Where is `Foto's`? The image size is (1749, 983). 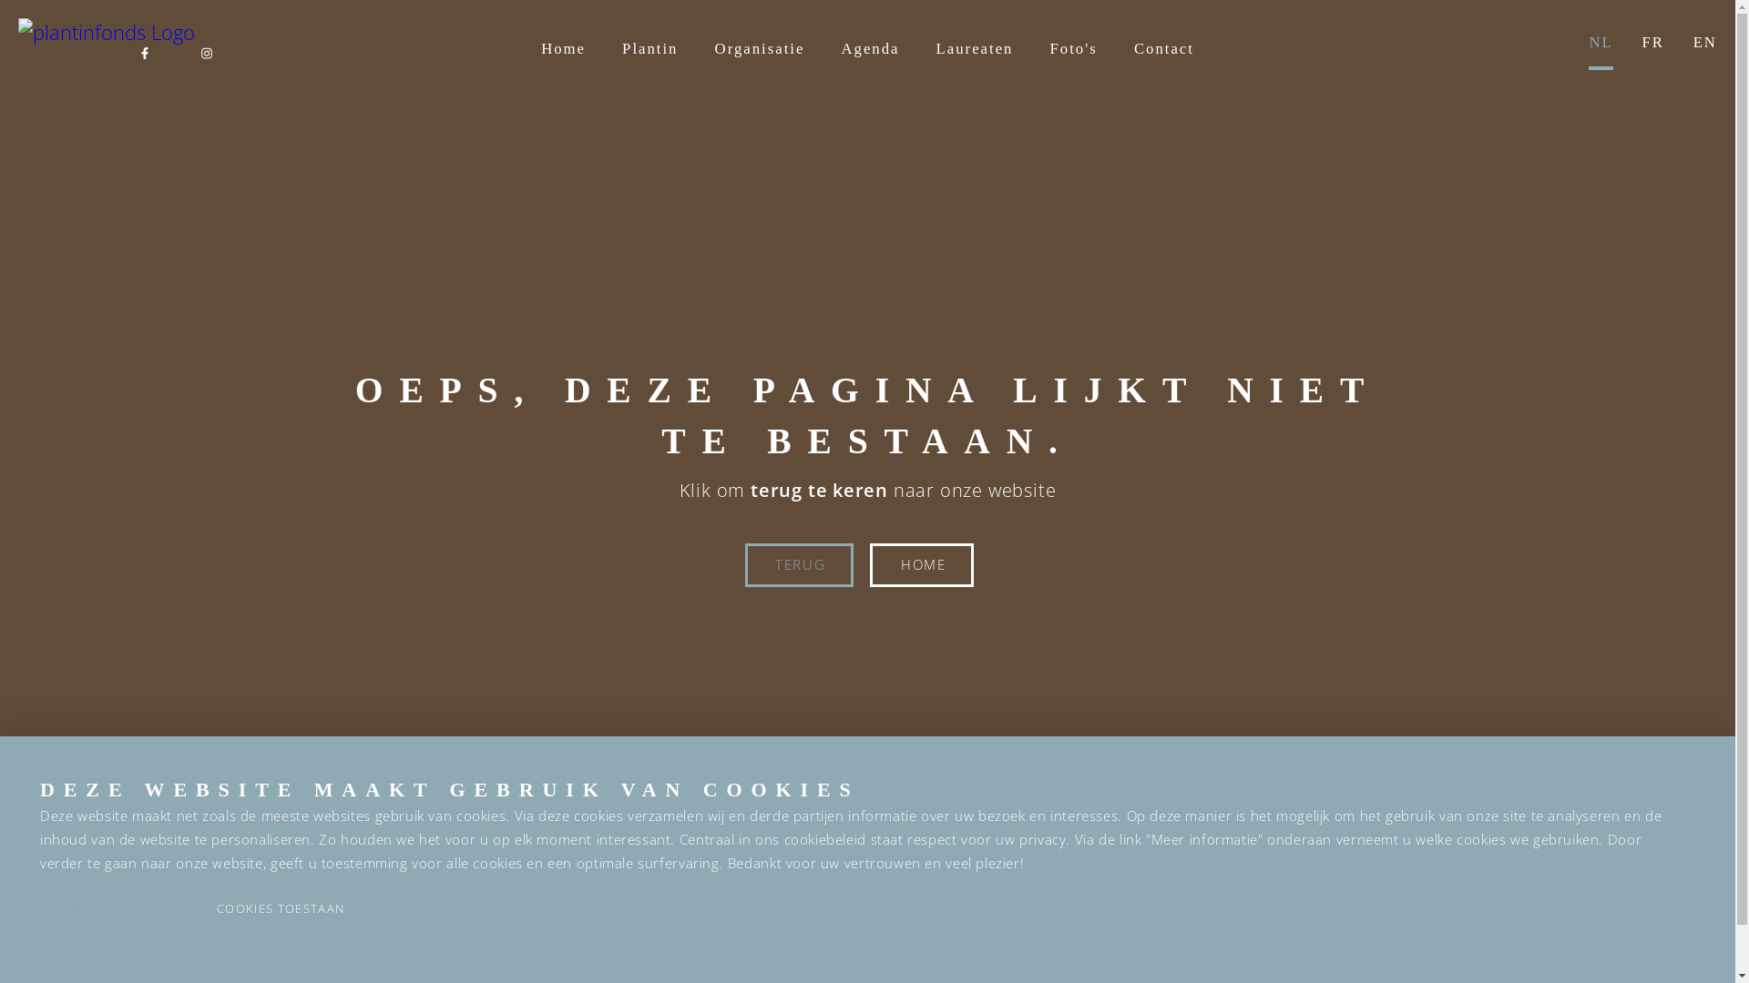
Foto's is located at coordinates (1074, 63).